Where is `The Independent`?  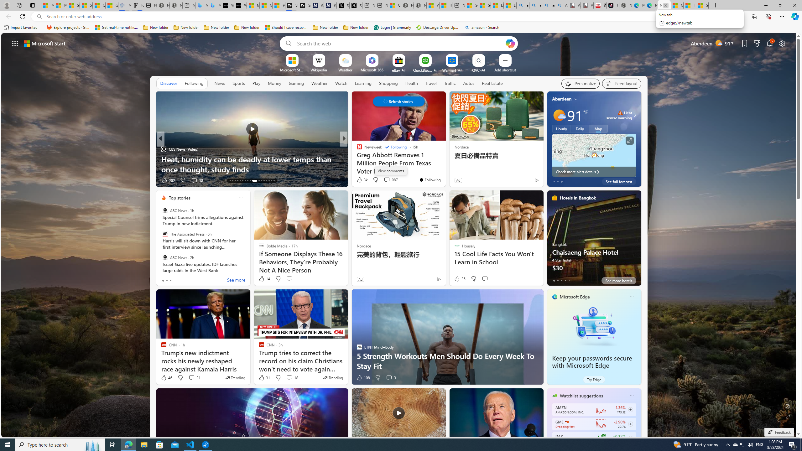 The Independent is located at coordinates (356, 149).